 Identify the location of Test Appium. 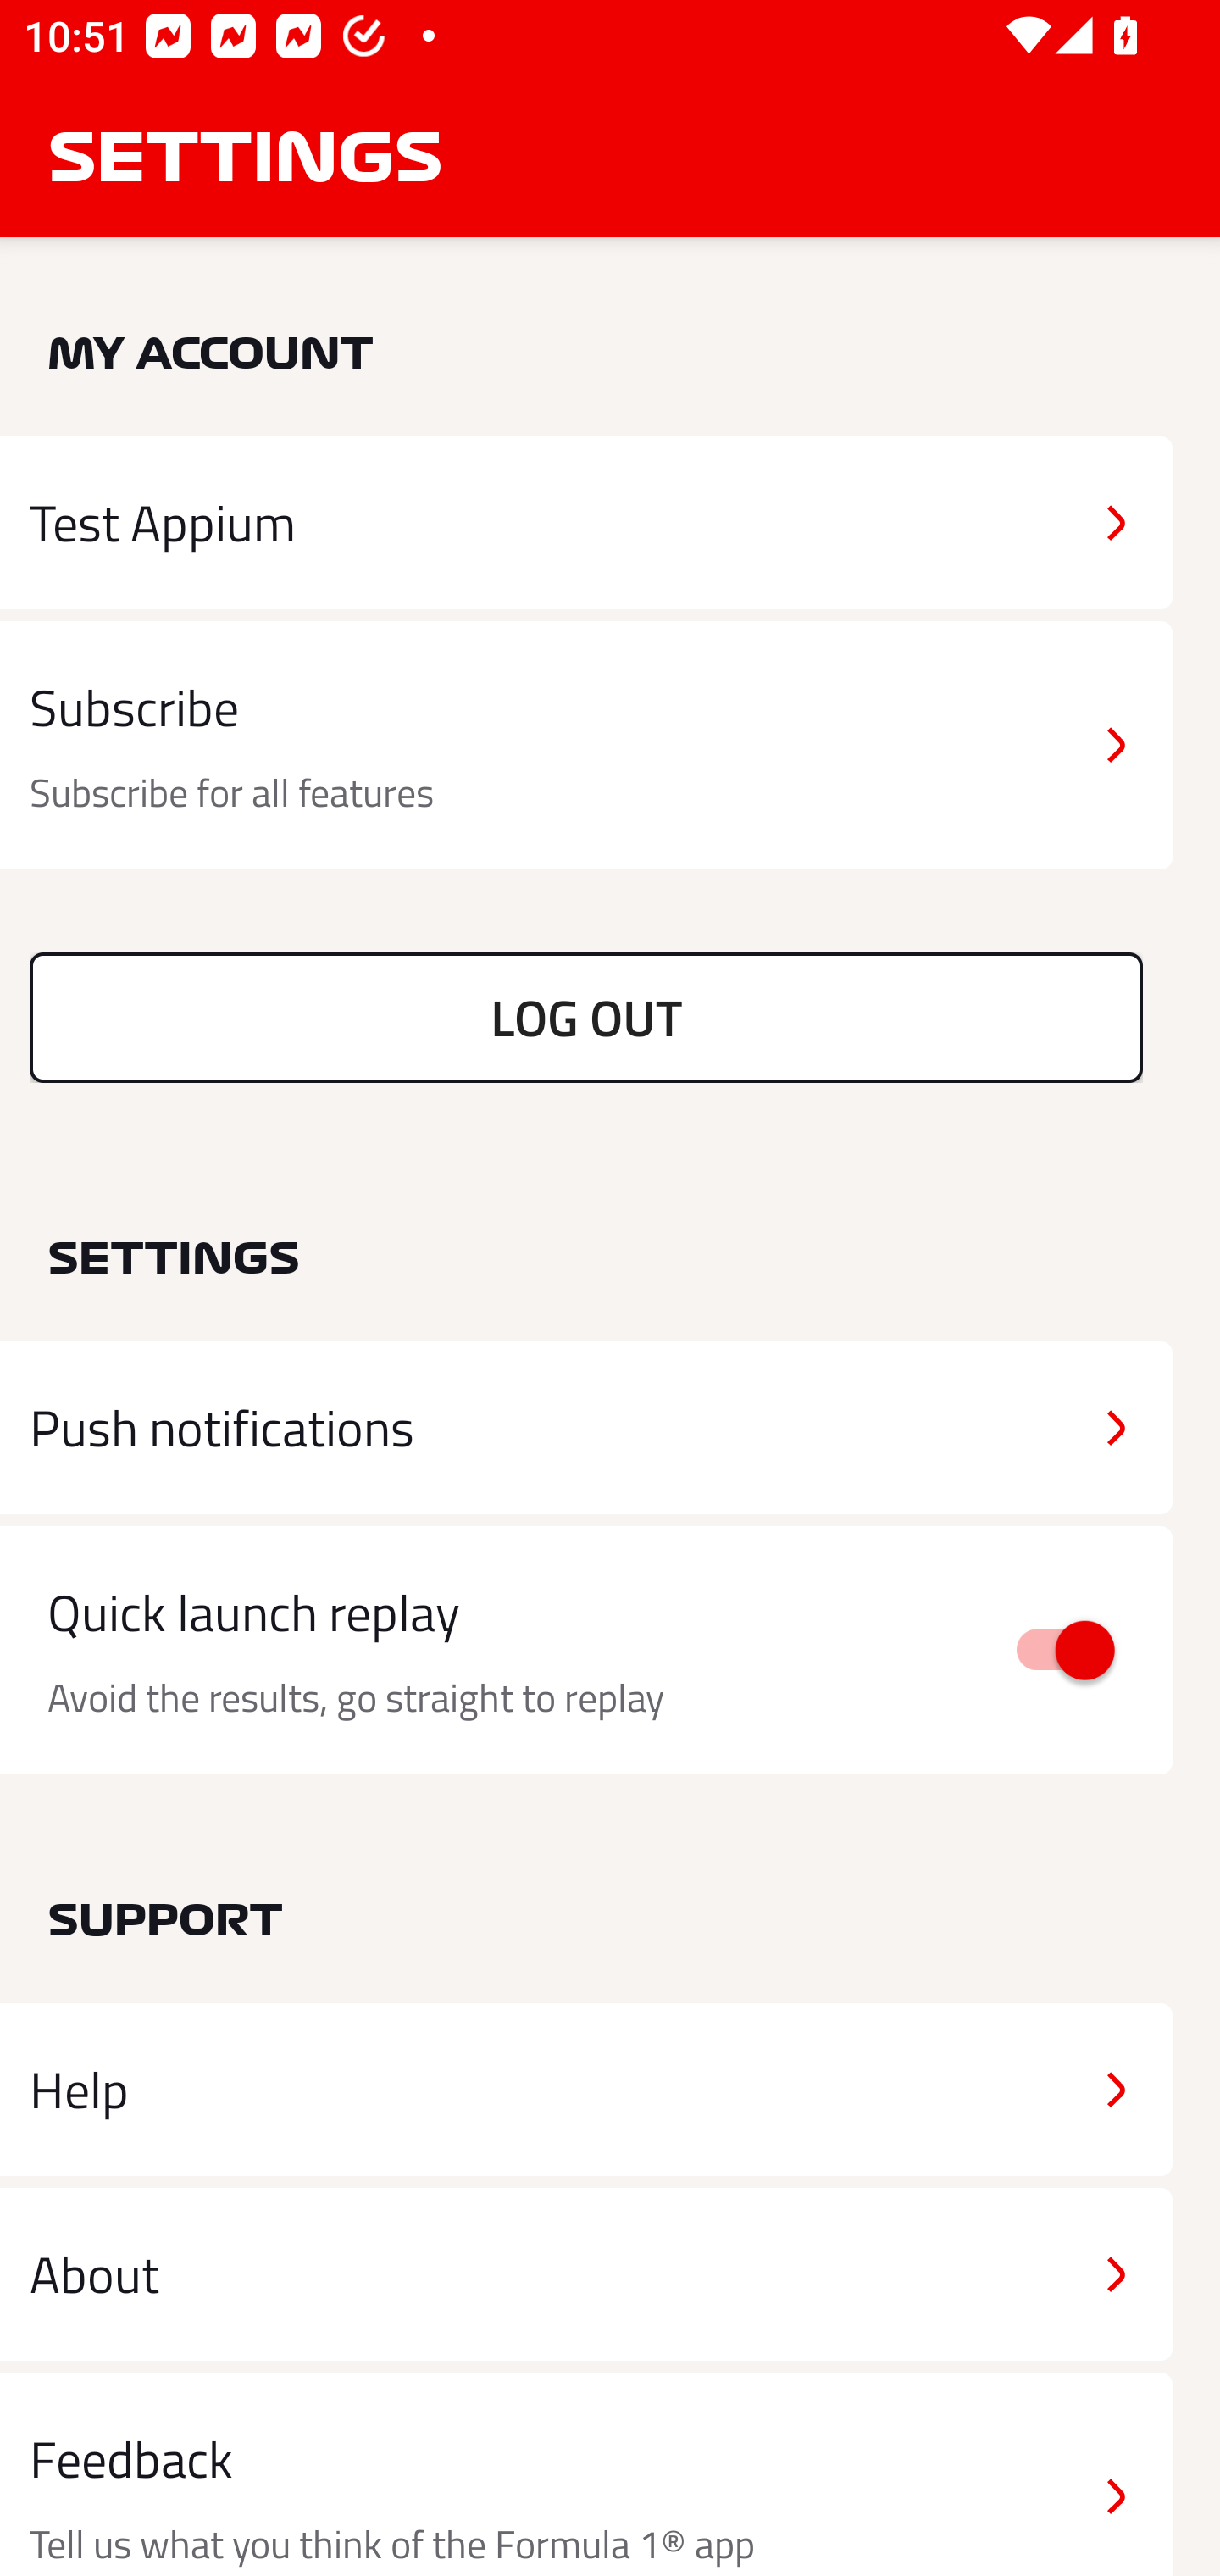
(586, 522).